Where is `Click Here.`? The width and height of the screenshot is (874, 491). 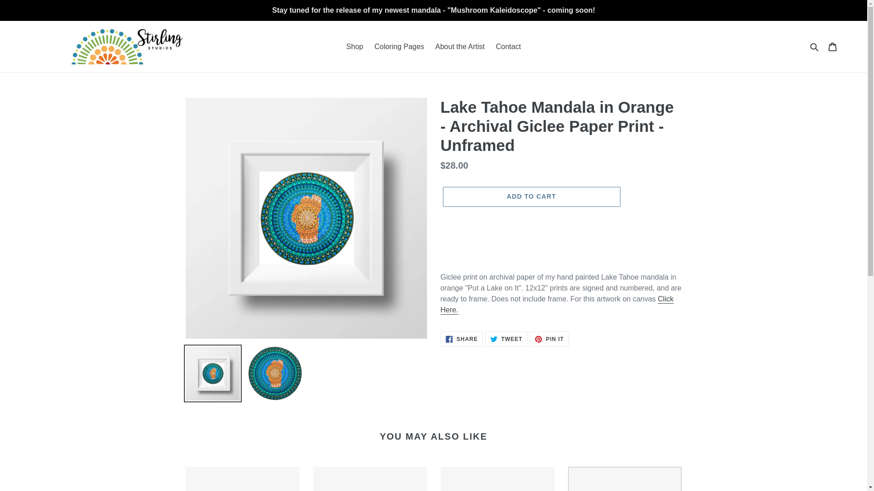 Click Here. is located at coordinates (355, 46).